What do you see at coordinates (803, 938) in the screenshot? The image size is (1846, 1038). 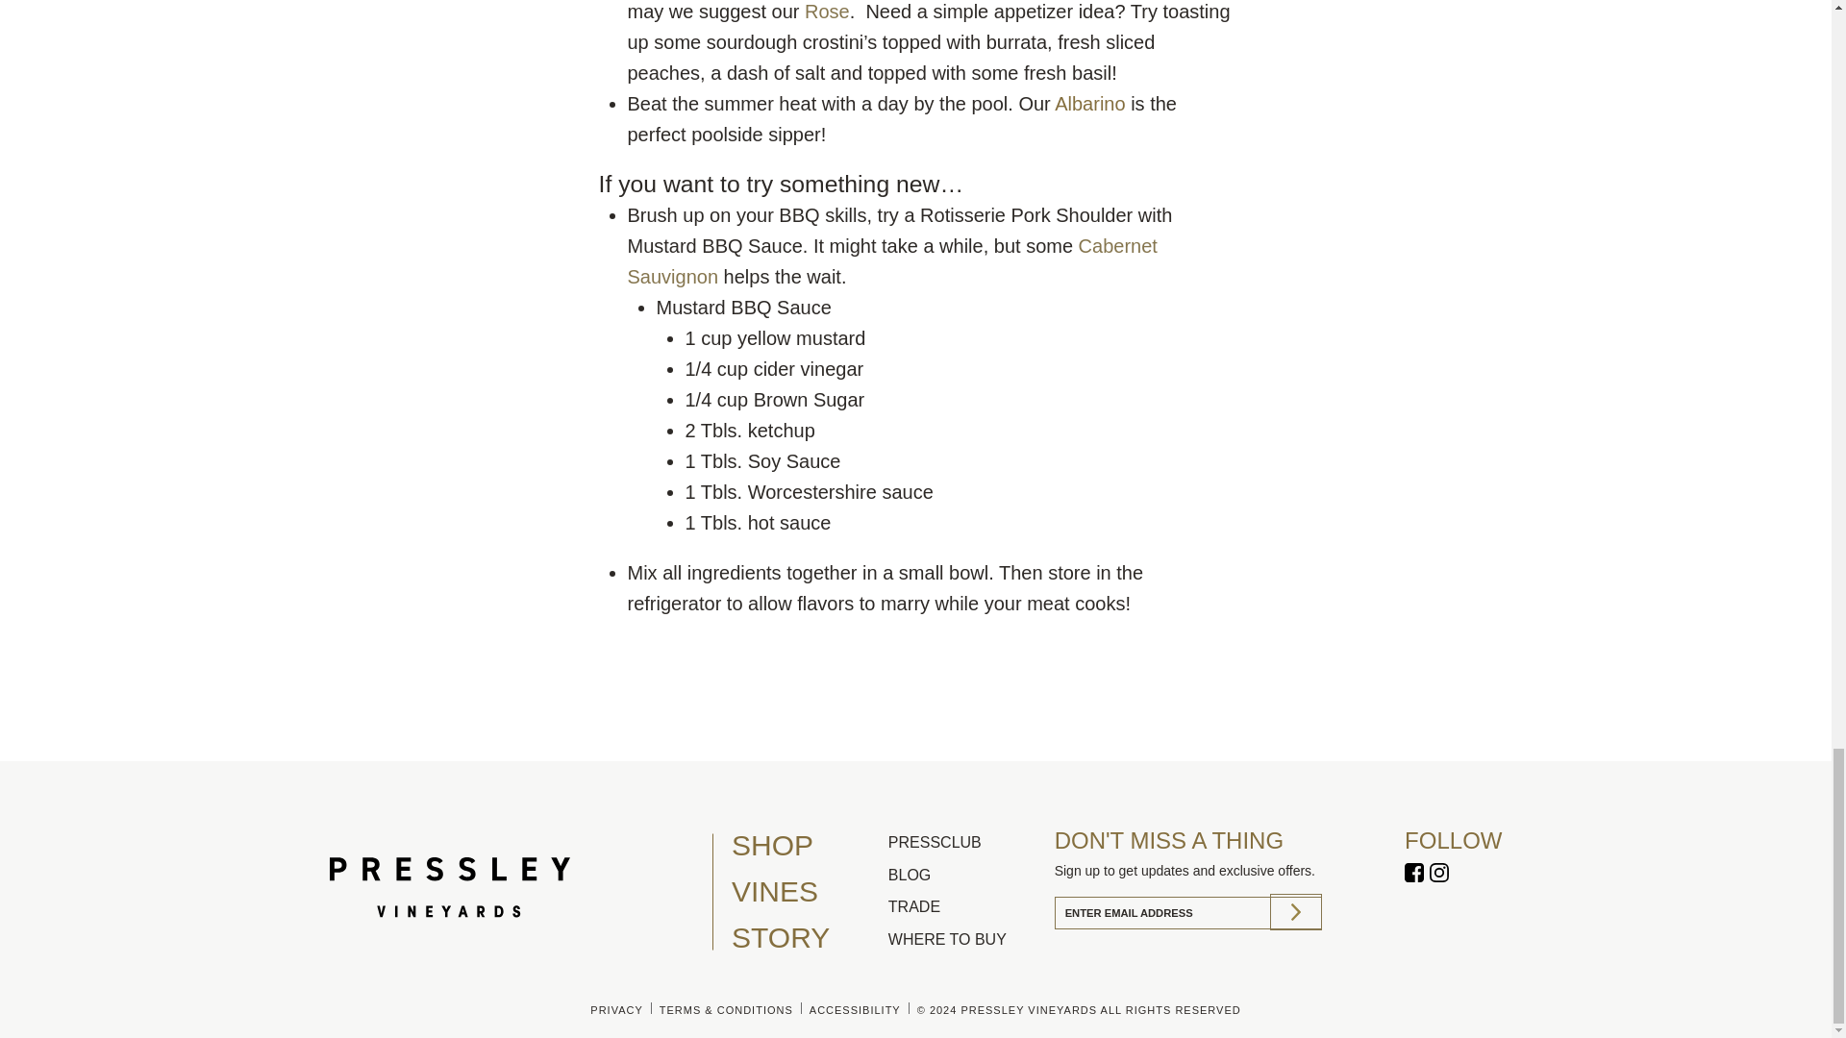 I see `STORY` at bounding box center [803, 938].